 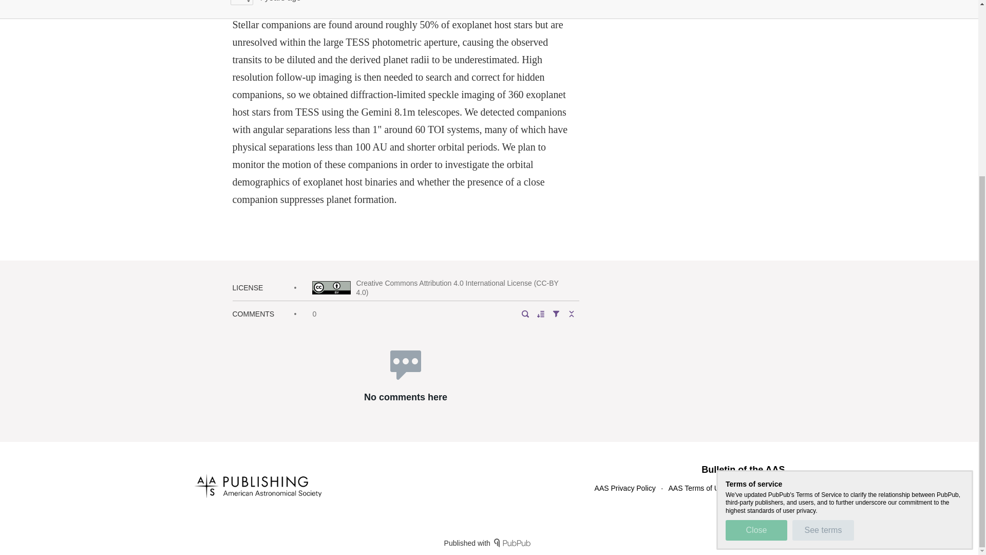 What do you see at coordinates (823, 278) in the screenshot?
I see `See terms` at bounding box center [823, 278].